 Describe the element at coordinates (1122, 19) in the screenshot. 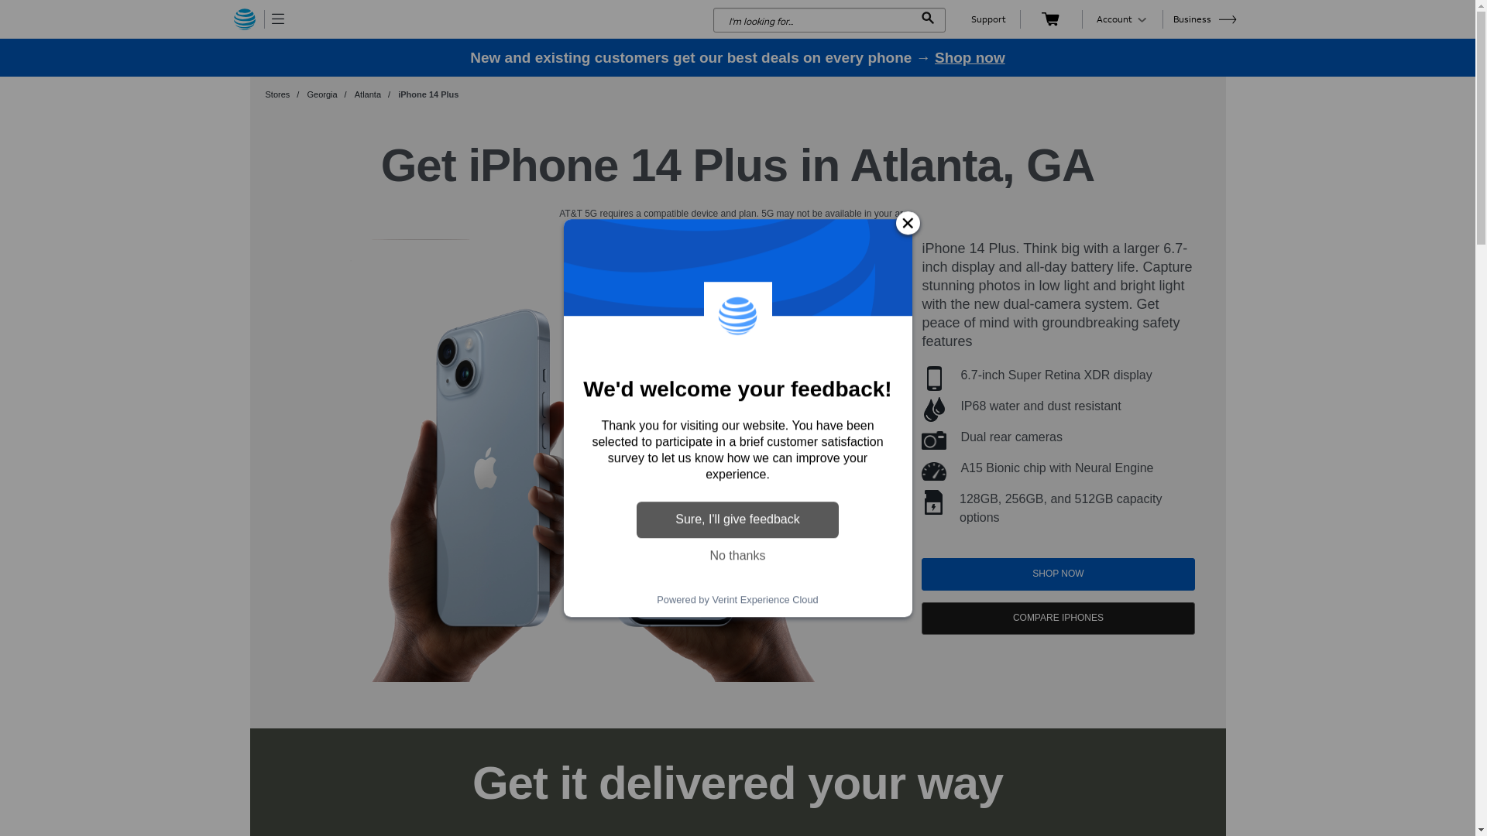

I see `Account` at that location.